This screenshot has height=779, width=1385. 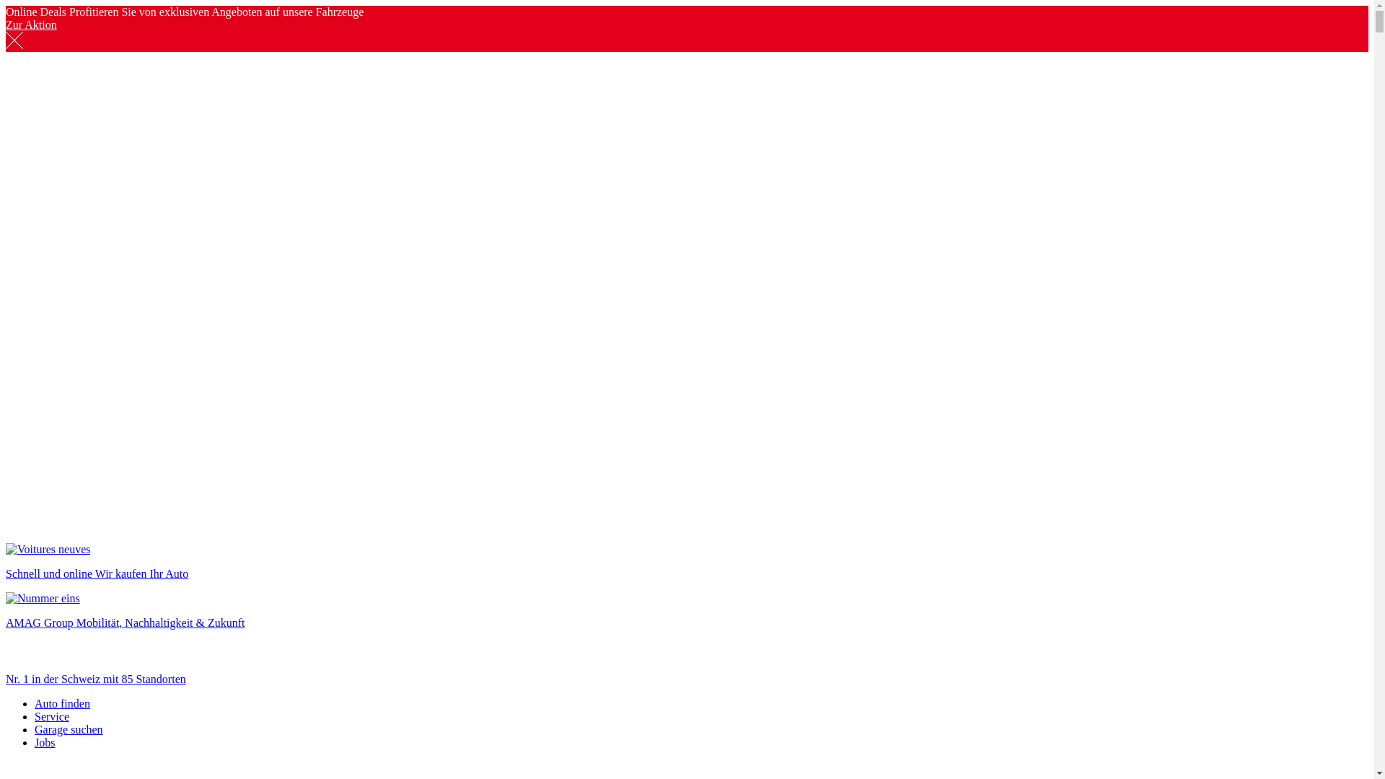 I want to click on Service, so click(x=52, y=717).